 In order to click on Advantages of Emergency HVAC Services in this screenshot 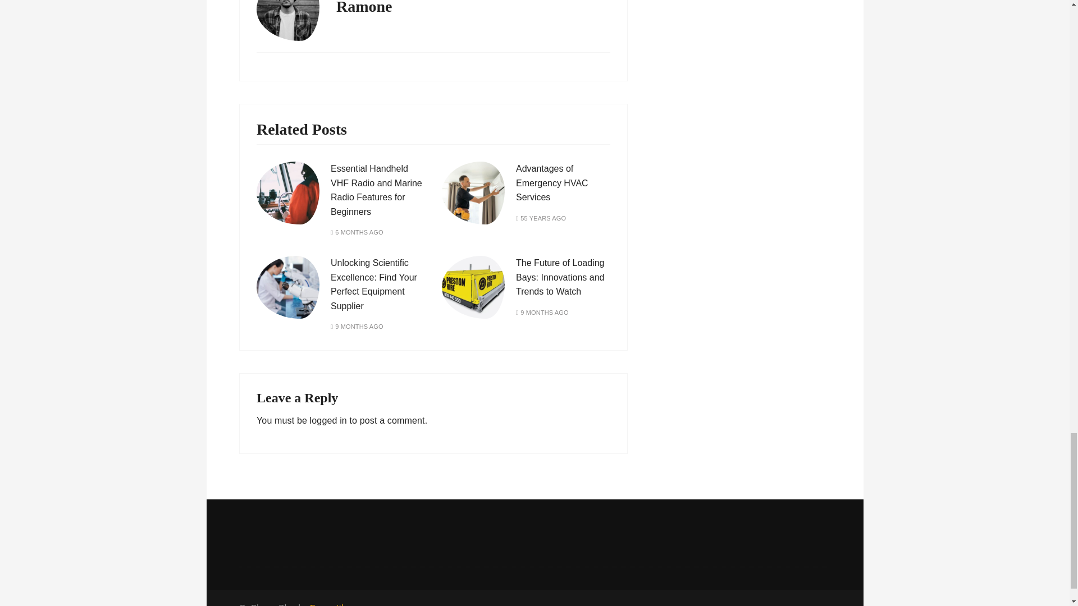, I will do `click(552, 182)`.